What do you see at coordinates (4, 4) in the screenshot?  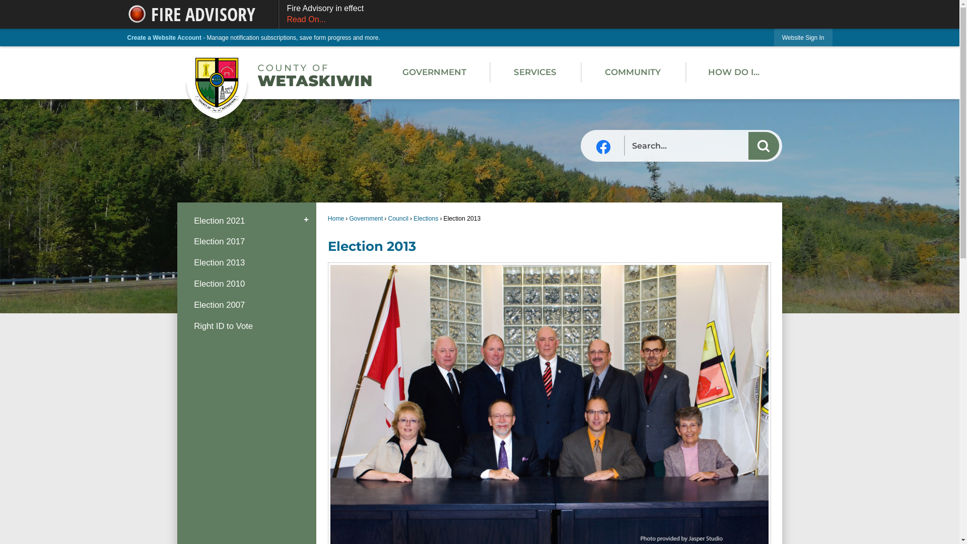 I see `Skip to Main Content` at bounding box center [4, 4].